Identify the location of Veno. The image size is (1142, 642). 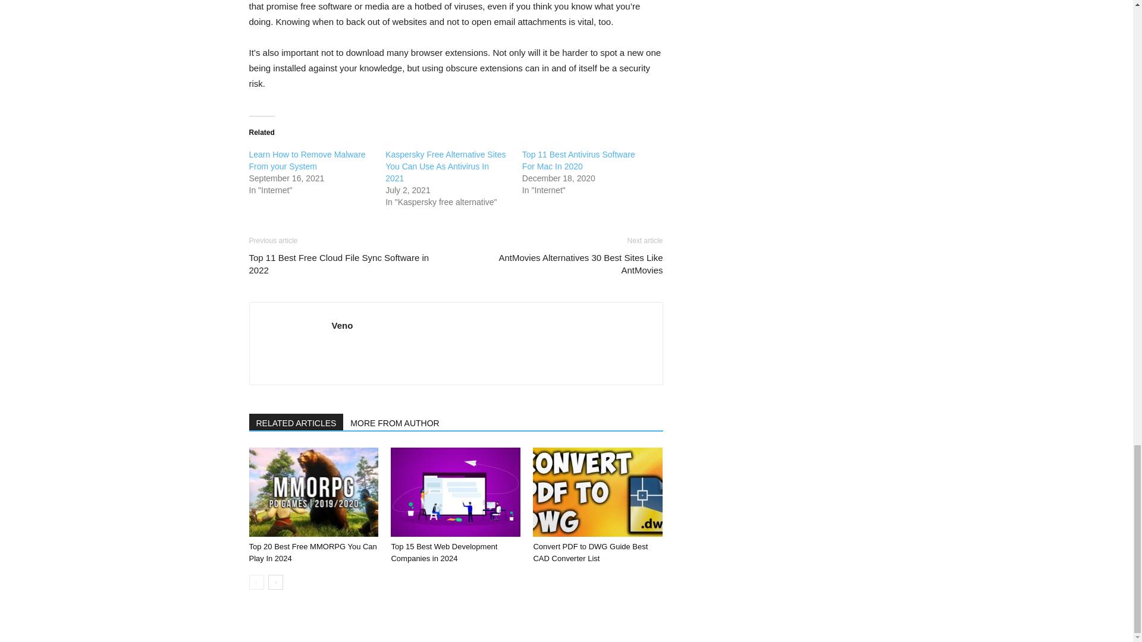
(343, 325).